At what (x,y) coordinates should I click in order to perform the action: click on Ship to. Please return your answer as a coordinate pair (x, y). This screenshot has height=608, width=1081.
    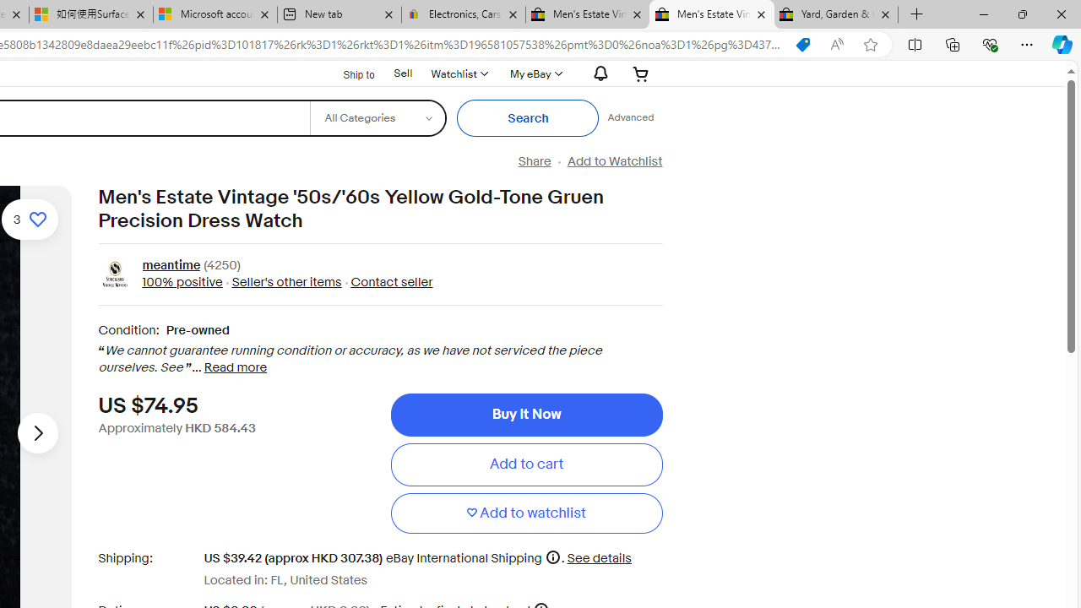
    Looking at the image, I should click on (348, 73).